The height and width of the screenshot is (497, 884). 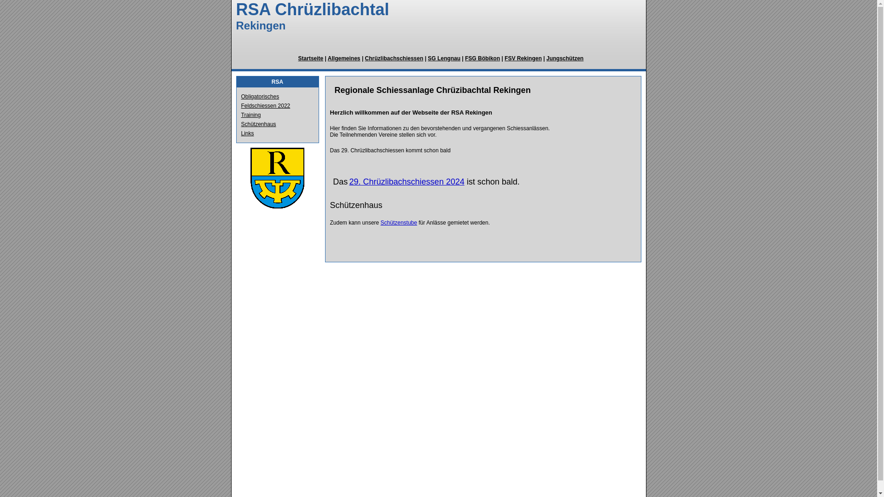 What do you see at coordinates (251, 115) in the screenshot?
I see `Training` at bounding box center [251, 115].